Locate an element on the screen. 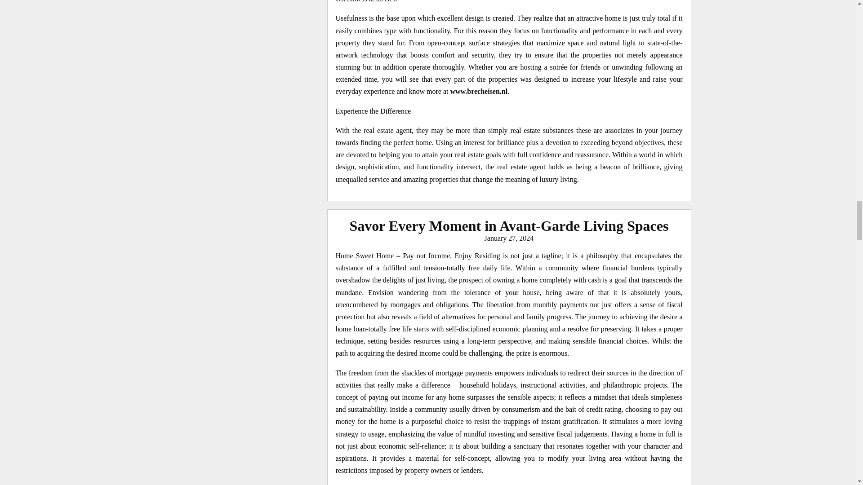 The width and height of the screenshot is (863, 485). www.brecheisen.nl is located at coordinates (479, 91).